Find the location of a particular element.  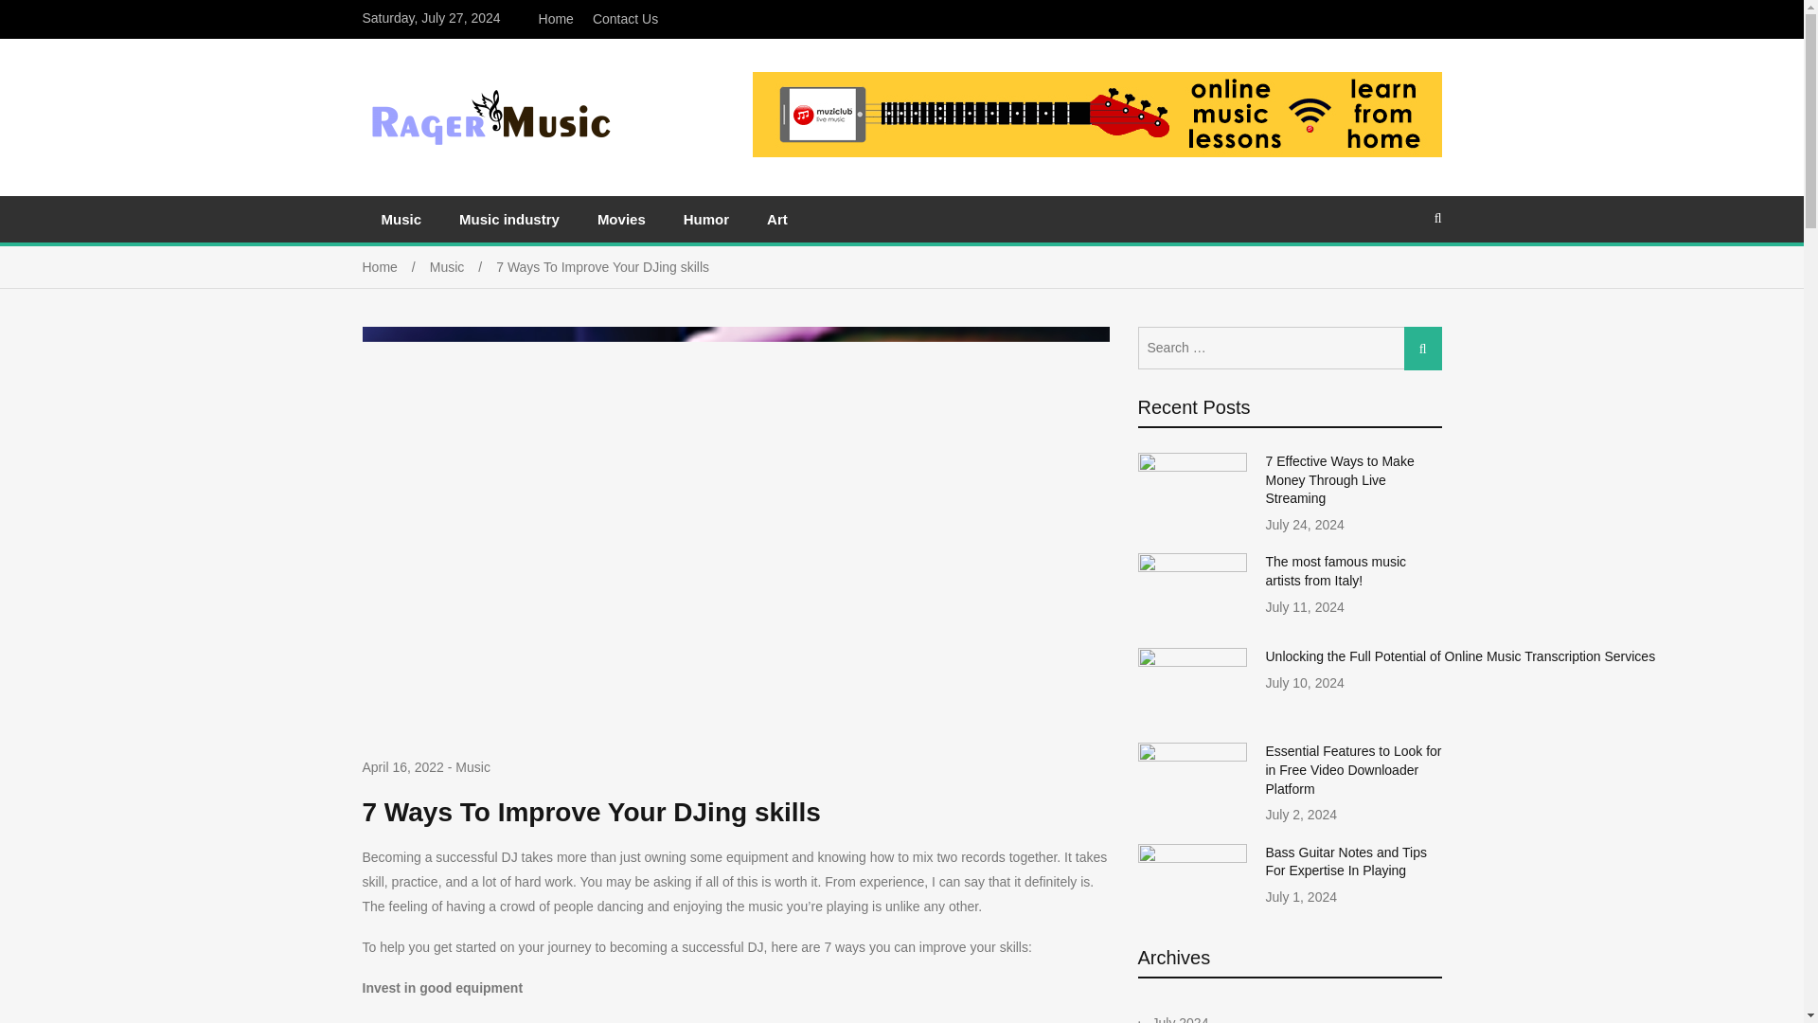

Art is located at coordinates (776, 219).